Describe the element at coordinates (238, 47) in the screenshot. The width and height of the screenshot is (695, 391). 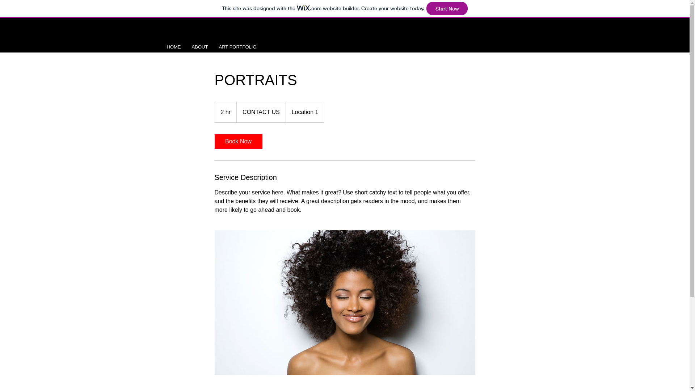
I see `ART PORTFOLIO` at that location.